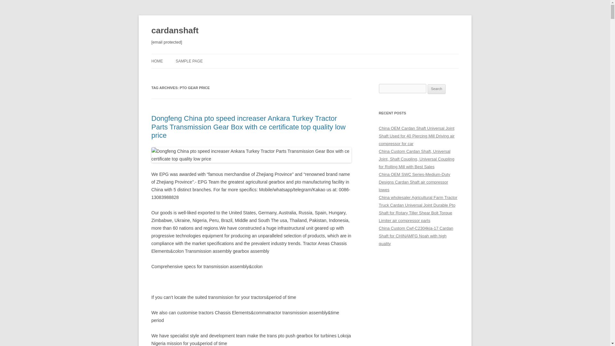  What do you see at coordinates (437, 89) in the screenshot?
I see `Search` at bounding box center [437, 89].